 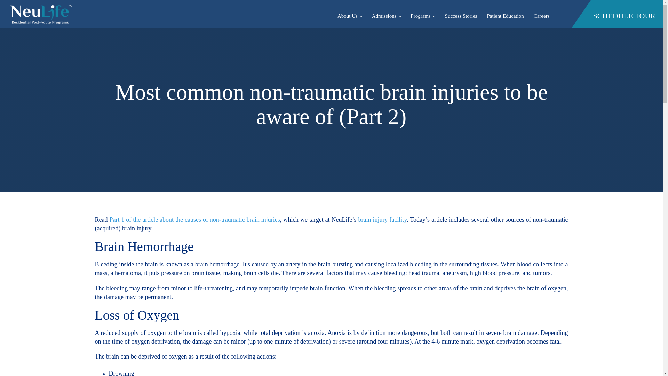 What do you see at coordinates (386, 16) in the screenshot?
I see `Admissions` at bounding box center [386, 16].